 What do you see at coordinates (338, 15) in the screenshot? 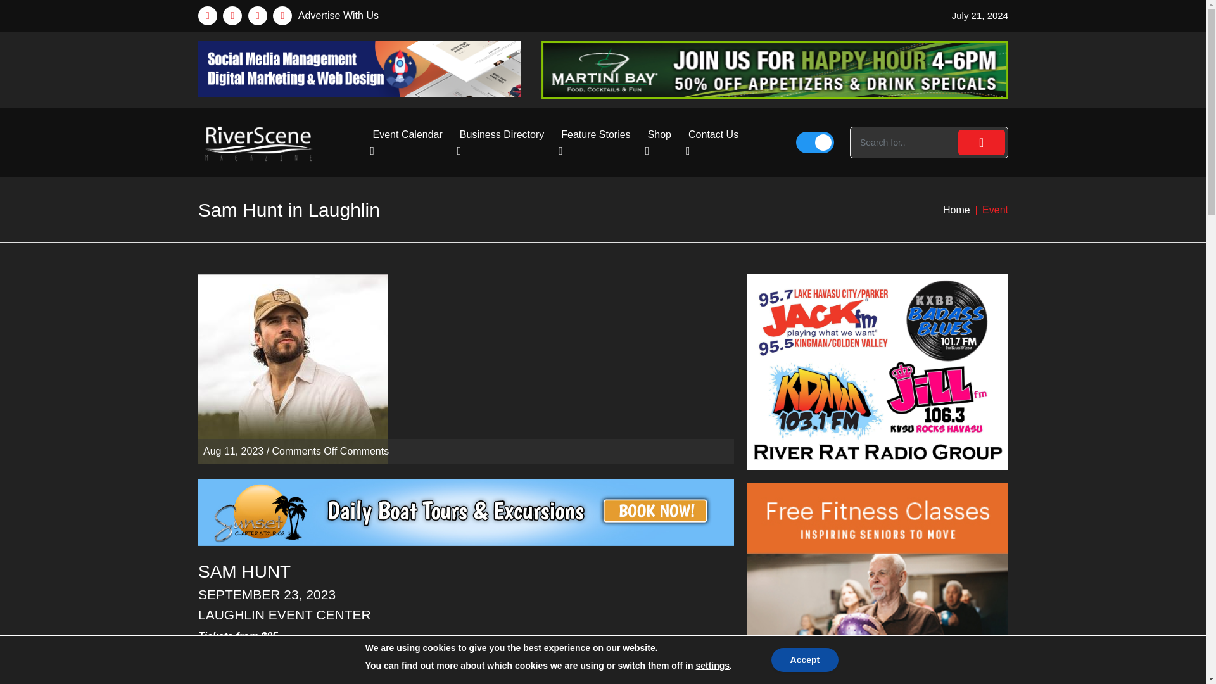
I see `Advertise With Us` at bounding box center [338, 15].